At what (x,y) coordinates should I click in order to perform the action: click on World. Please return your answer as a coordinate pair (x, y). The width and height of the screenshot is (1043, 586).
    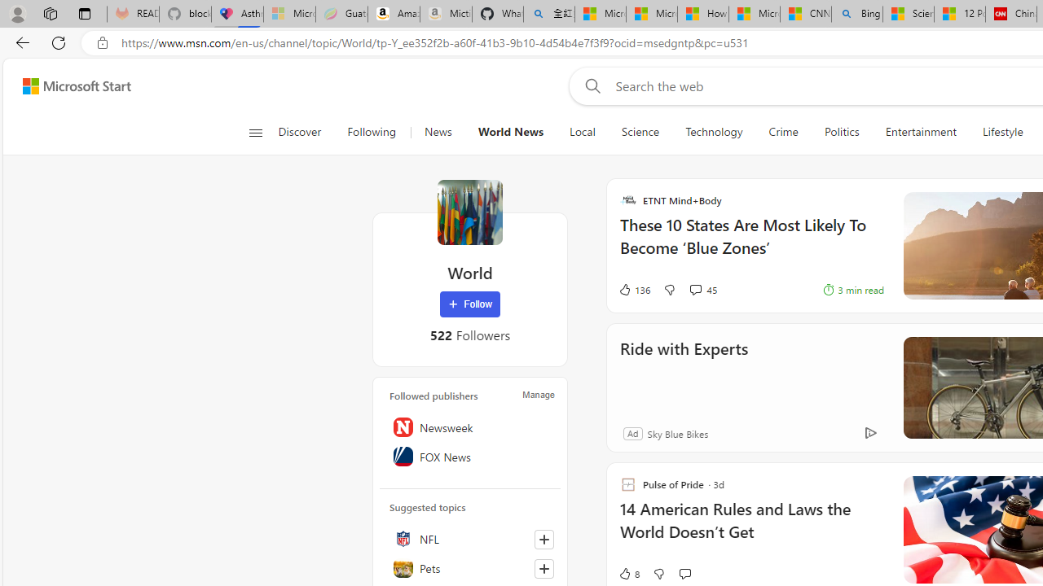
    Looking at the image, I should click on (469, 212).